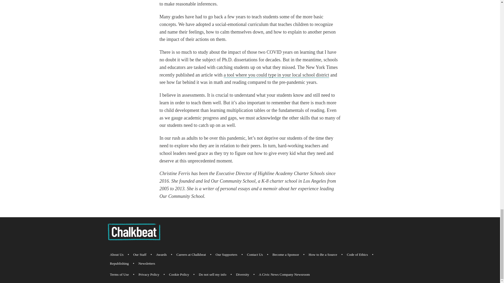 Image resolution: width=504 pixels, height=283 pixels. What do you see at coordinates (117, 255) in the screenshot?
I see `About Us` at bounding box center [117, 255].